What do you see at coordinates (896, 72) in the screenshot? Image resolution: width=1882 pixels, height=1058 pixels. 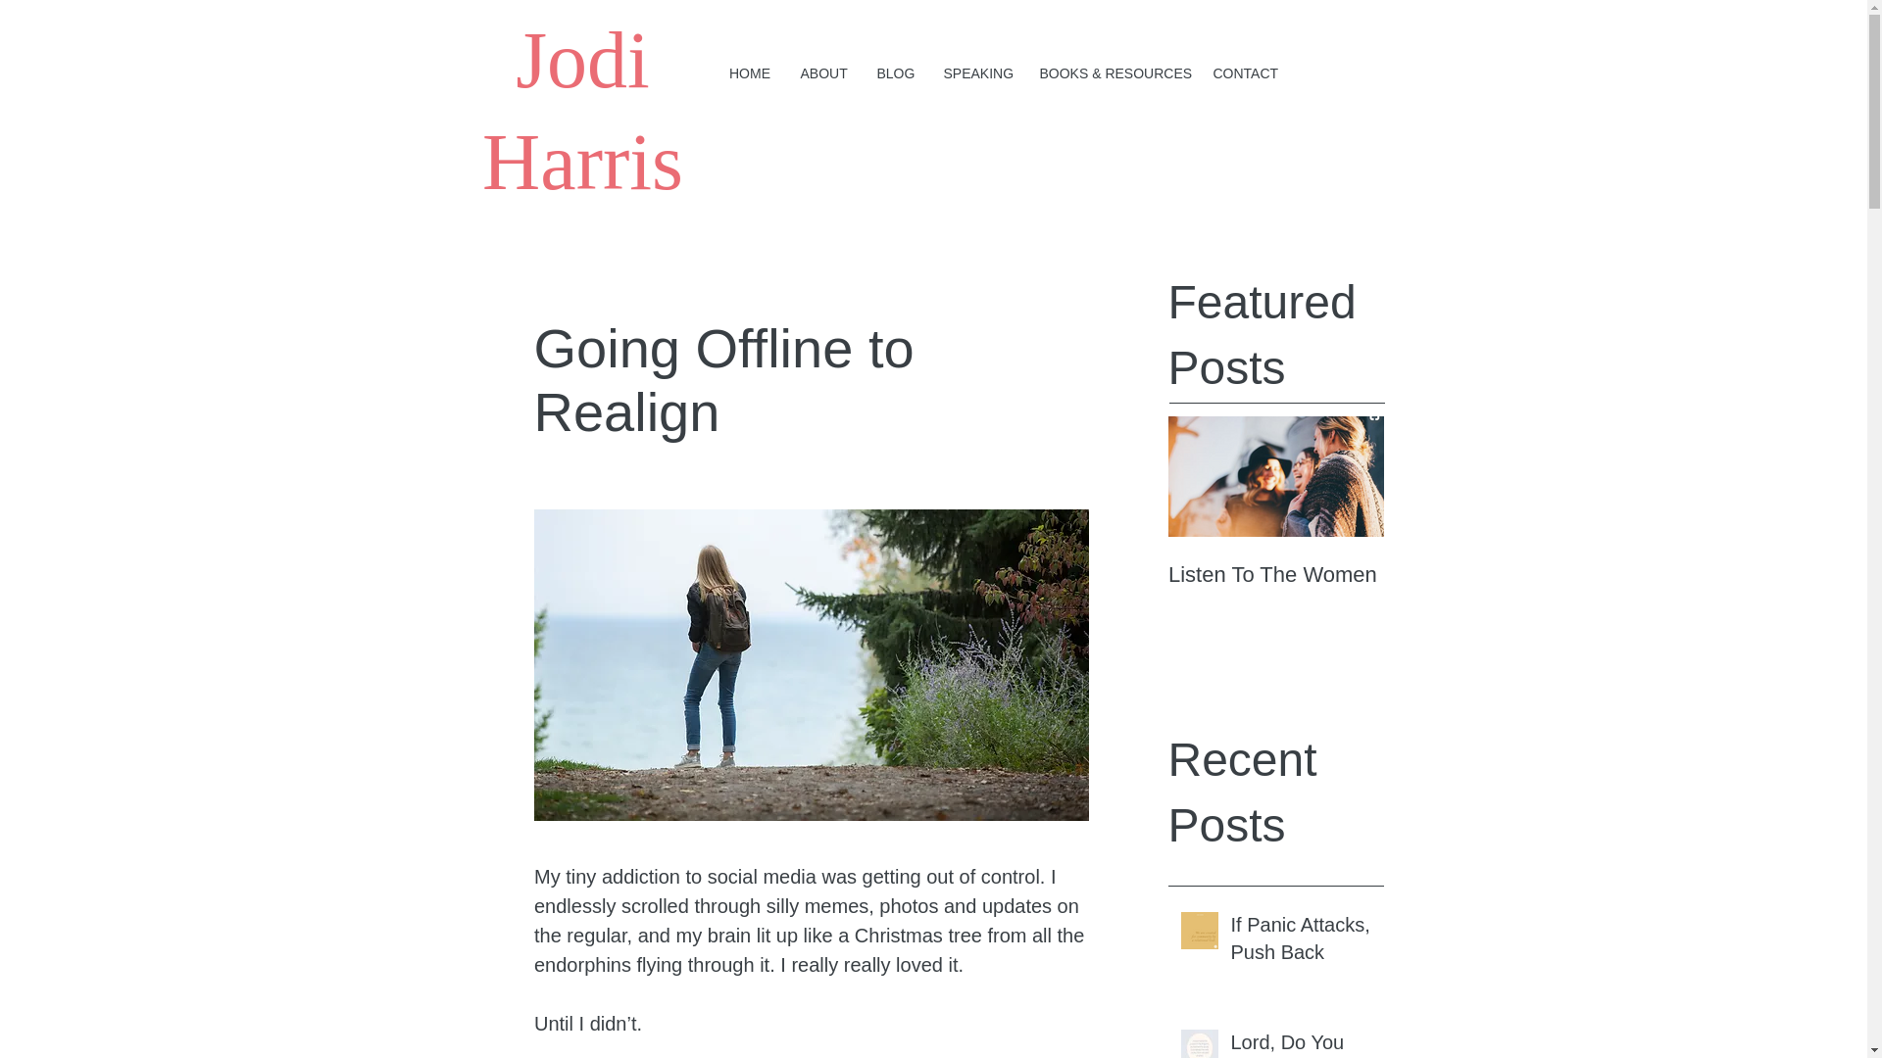 I see `BLOG` at bounding box center [896, 72].